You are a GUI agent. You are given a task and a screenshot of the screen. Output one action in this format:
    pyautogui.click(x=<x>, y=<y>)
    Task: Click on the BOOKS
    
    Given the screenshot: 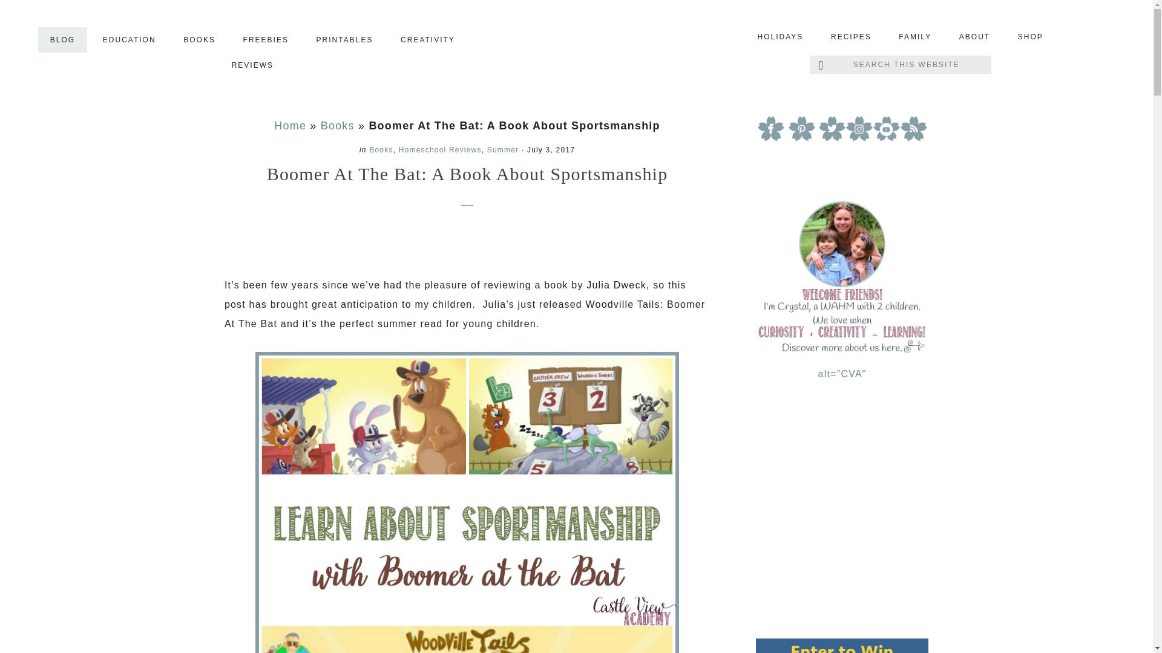 What is the action you would take?
    pyautogui.click(x=199, y=40)
    